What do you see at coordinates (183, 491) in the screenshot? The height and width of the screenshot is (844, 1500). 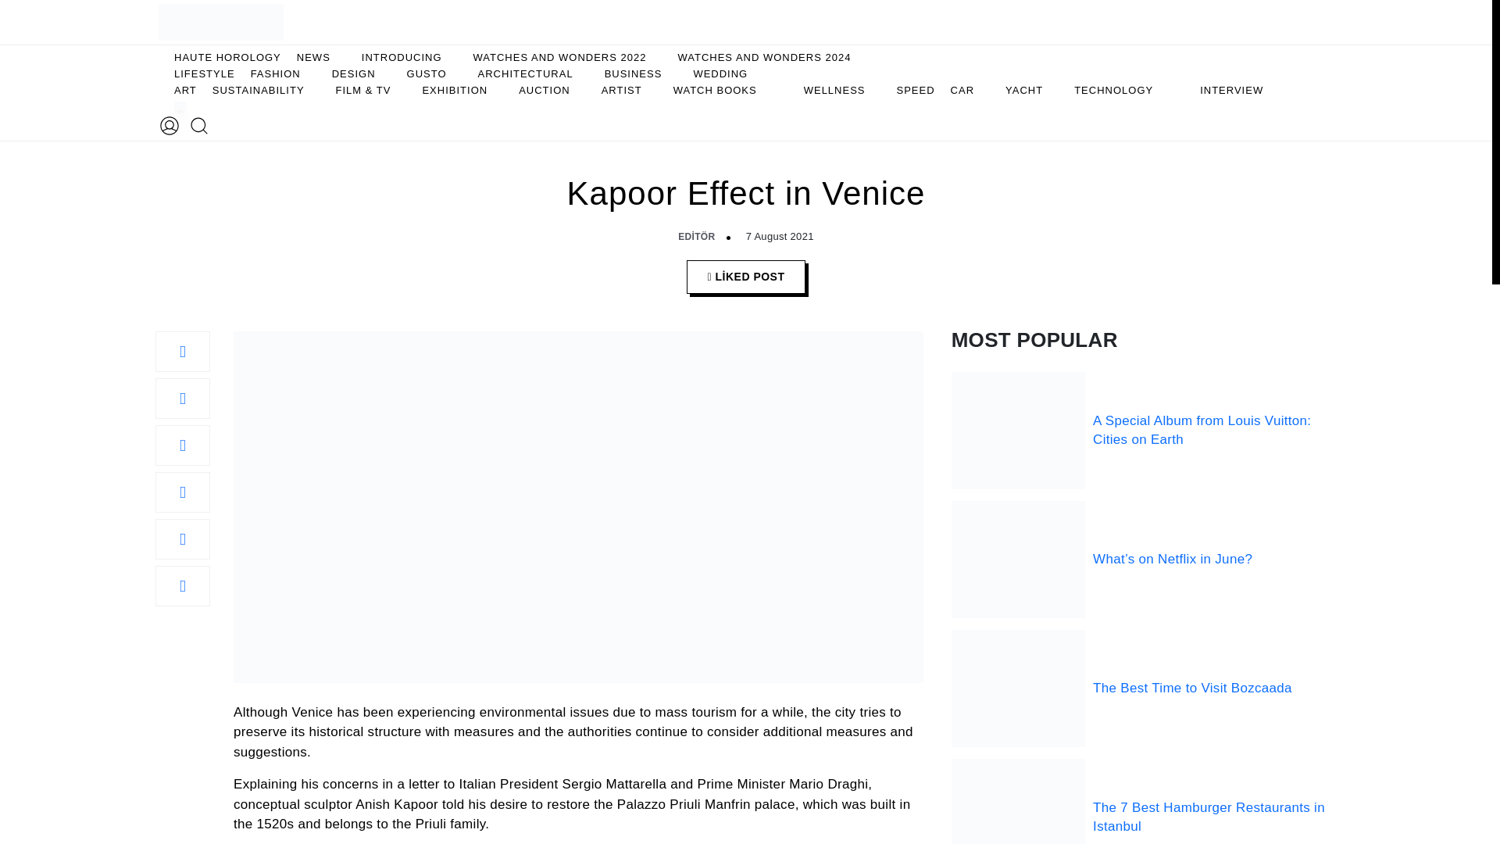 I see `Kapoor Effect in Venice` at bounding box center [183, 491].